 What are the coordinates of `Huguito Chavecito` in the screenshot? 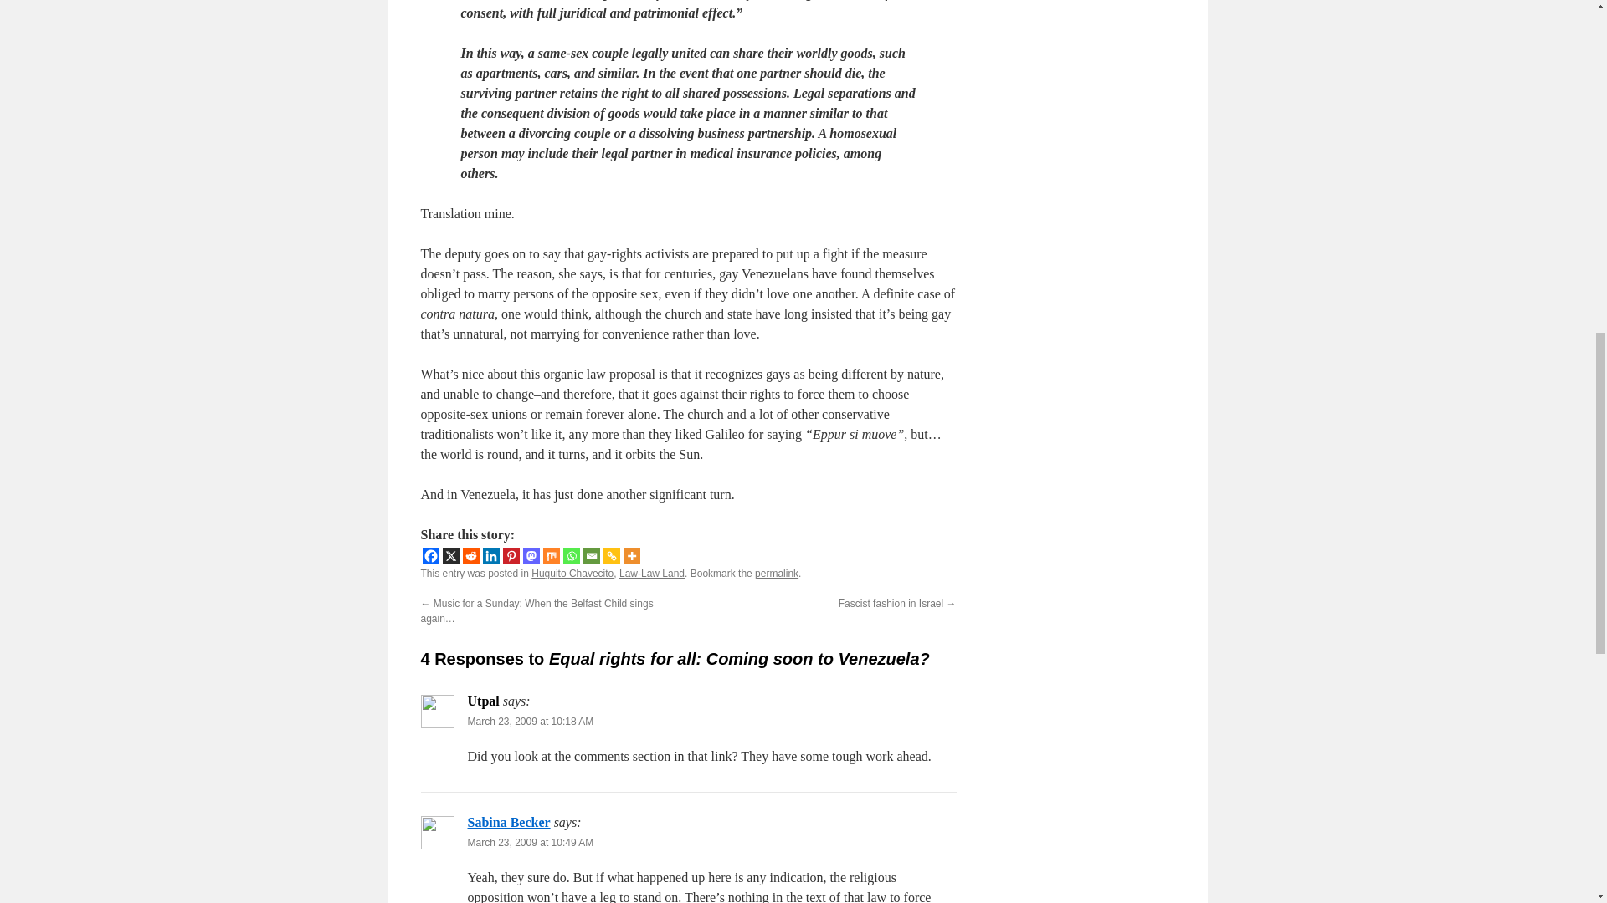 It's located at (572, 574).